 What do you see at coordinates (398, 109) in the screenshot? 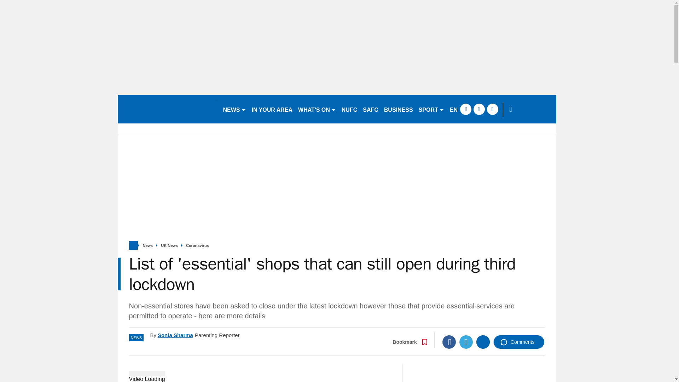
I see `BUSINESS` at bounding box center [398, 109].